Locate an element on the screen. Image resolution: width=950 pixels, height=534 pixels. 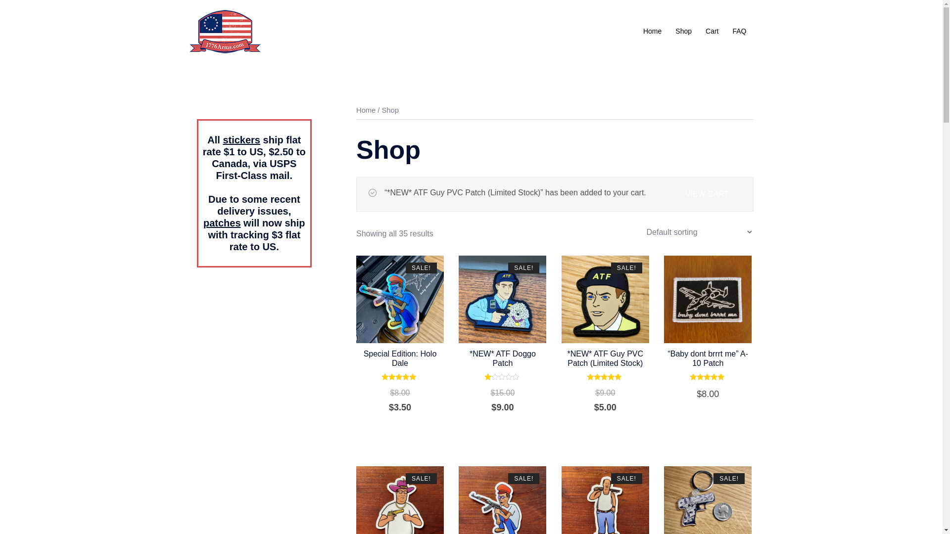
Home is located at coordinates (366, 110).